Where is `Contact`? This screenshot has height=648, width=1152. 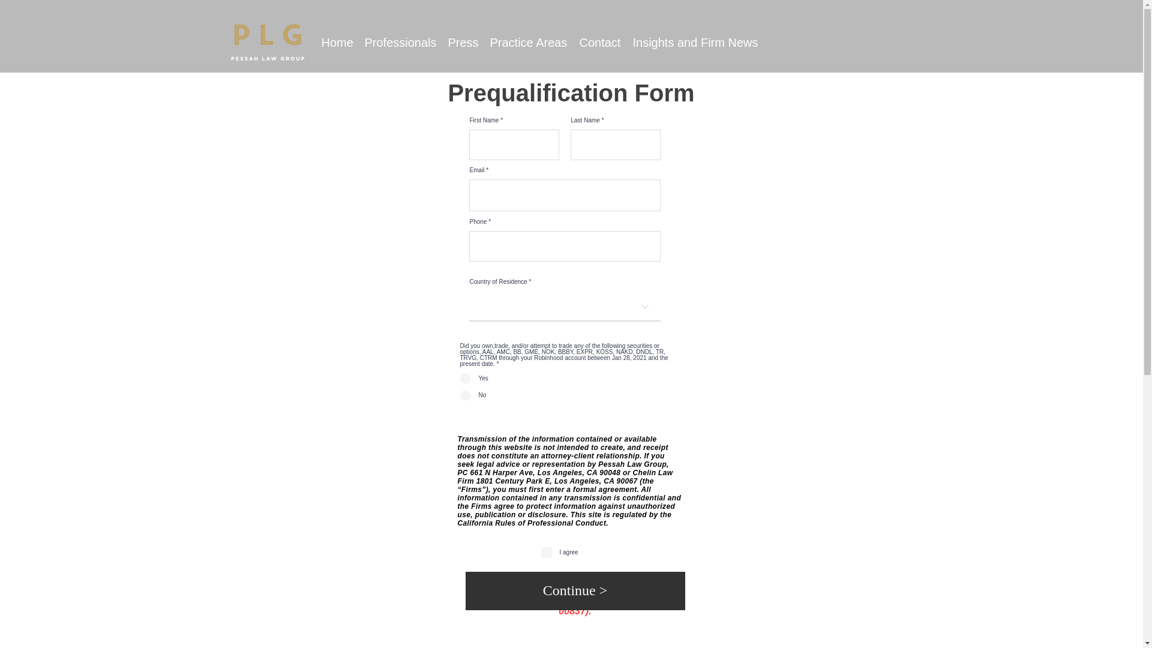
Contact is located at coordinates (600, 42).